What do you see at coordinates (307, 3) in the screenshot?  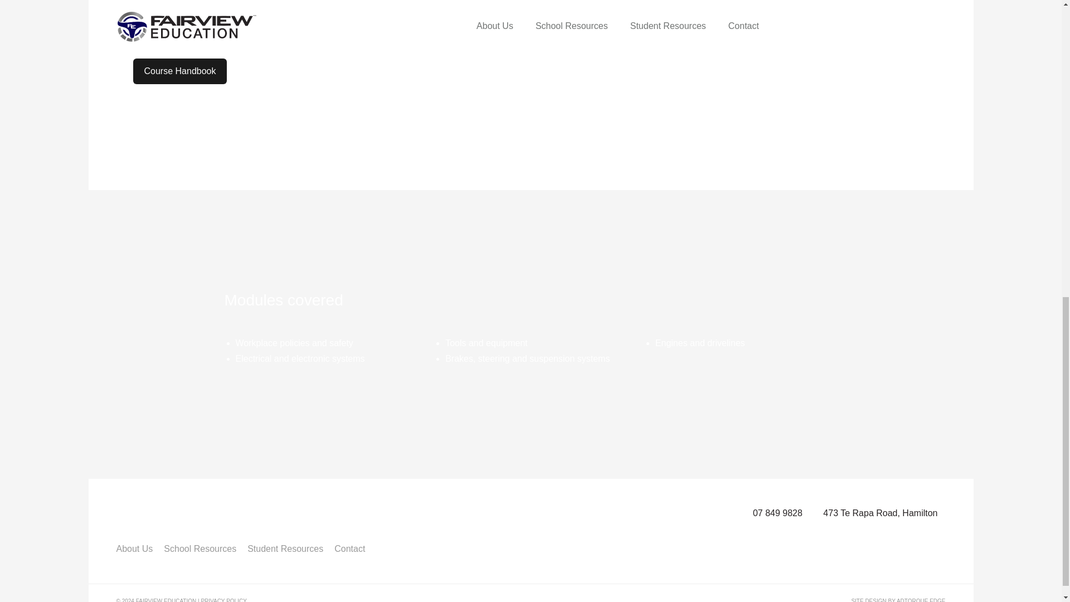 I see `FeesFree.govt.nz` at bounding box center [307, 3].